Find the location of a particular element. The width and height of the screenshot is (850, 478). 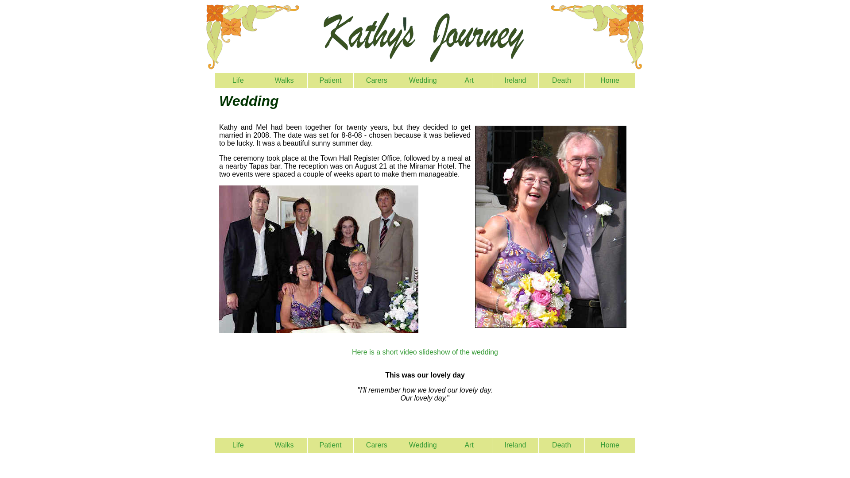

Death is located at coordinates (561, 445).